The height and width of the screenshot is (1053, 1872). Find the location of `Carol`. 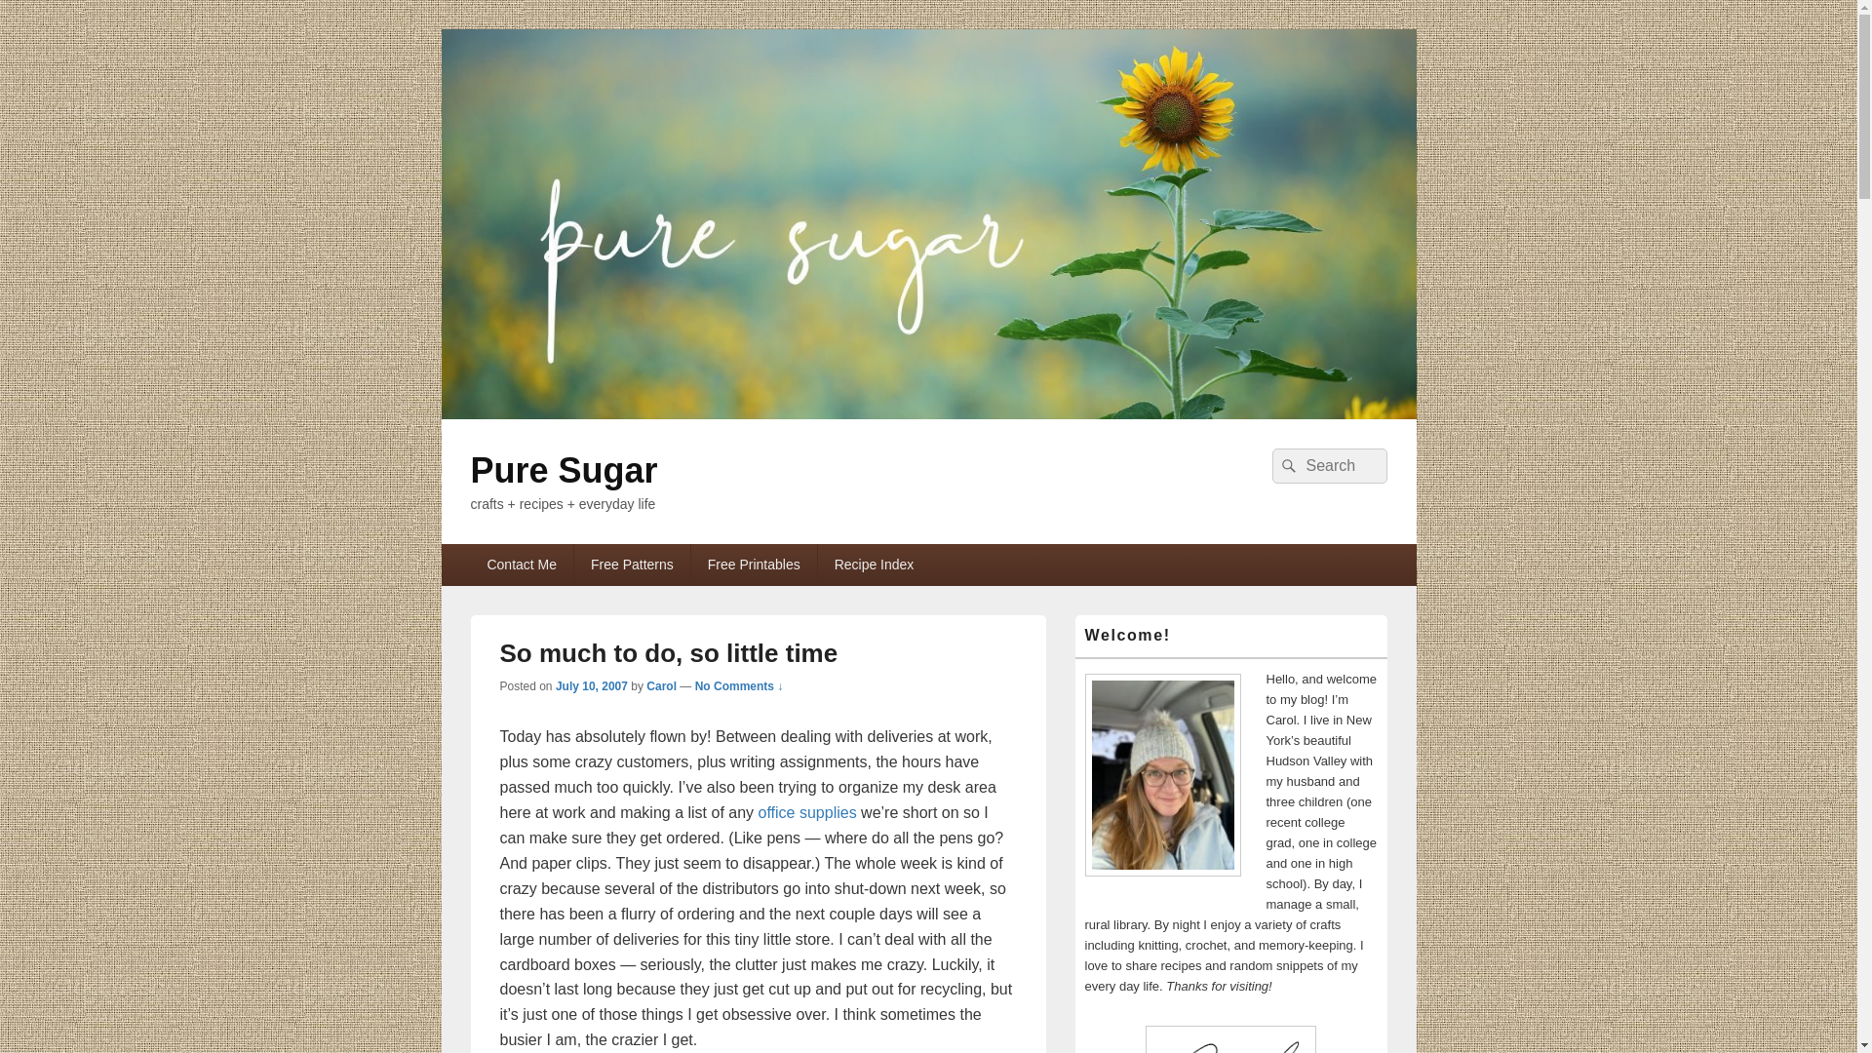

Carol is located at coordinates (661, 685).